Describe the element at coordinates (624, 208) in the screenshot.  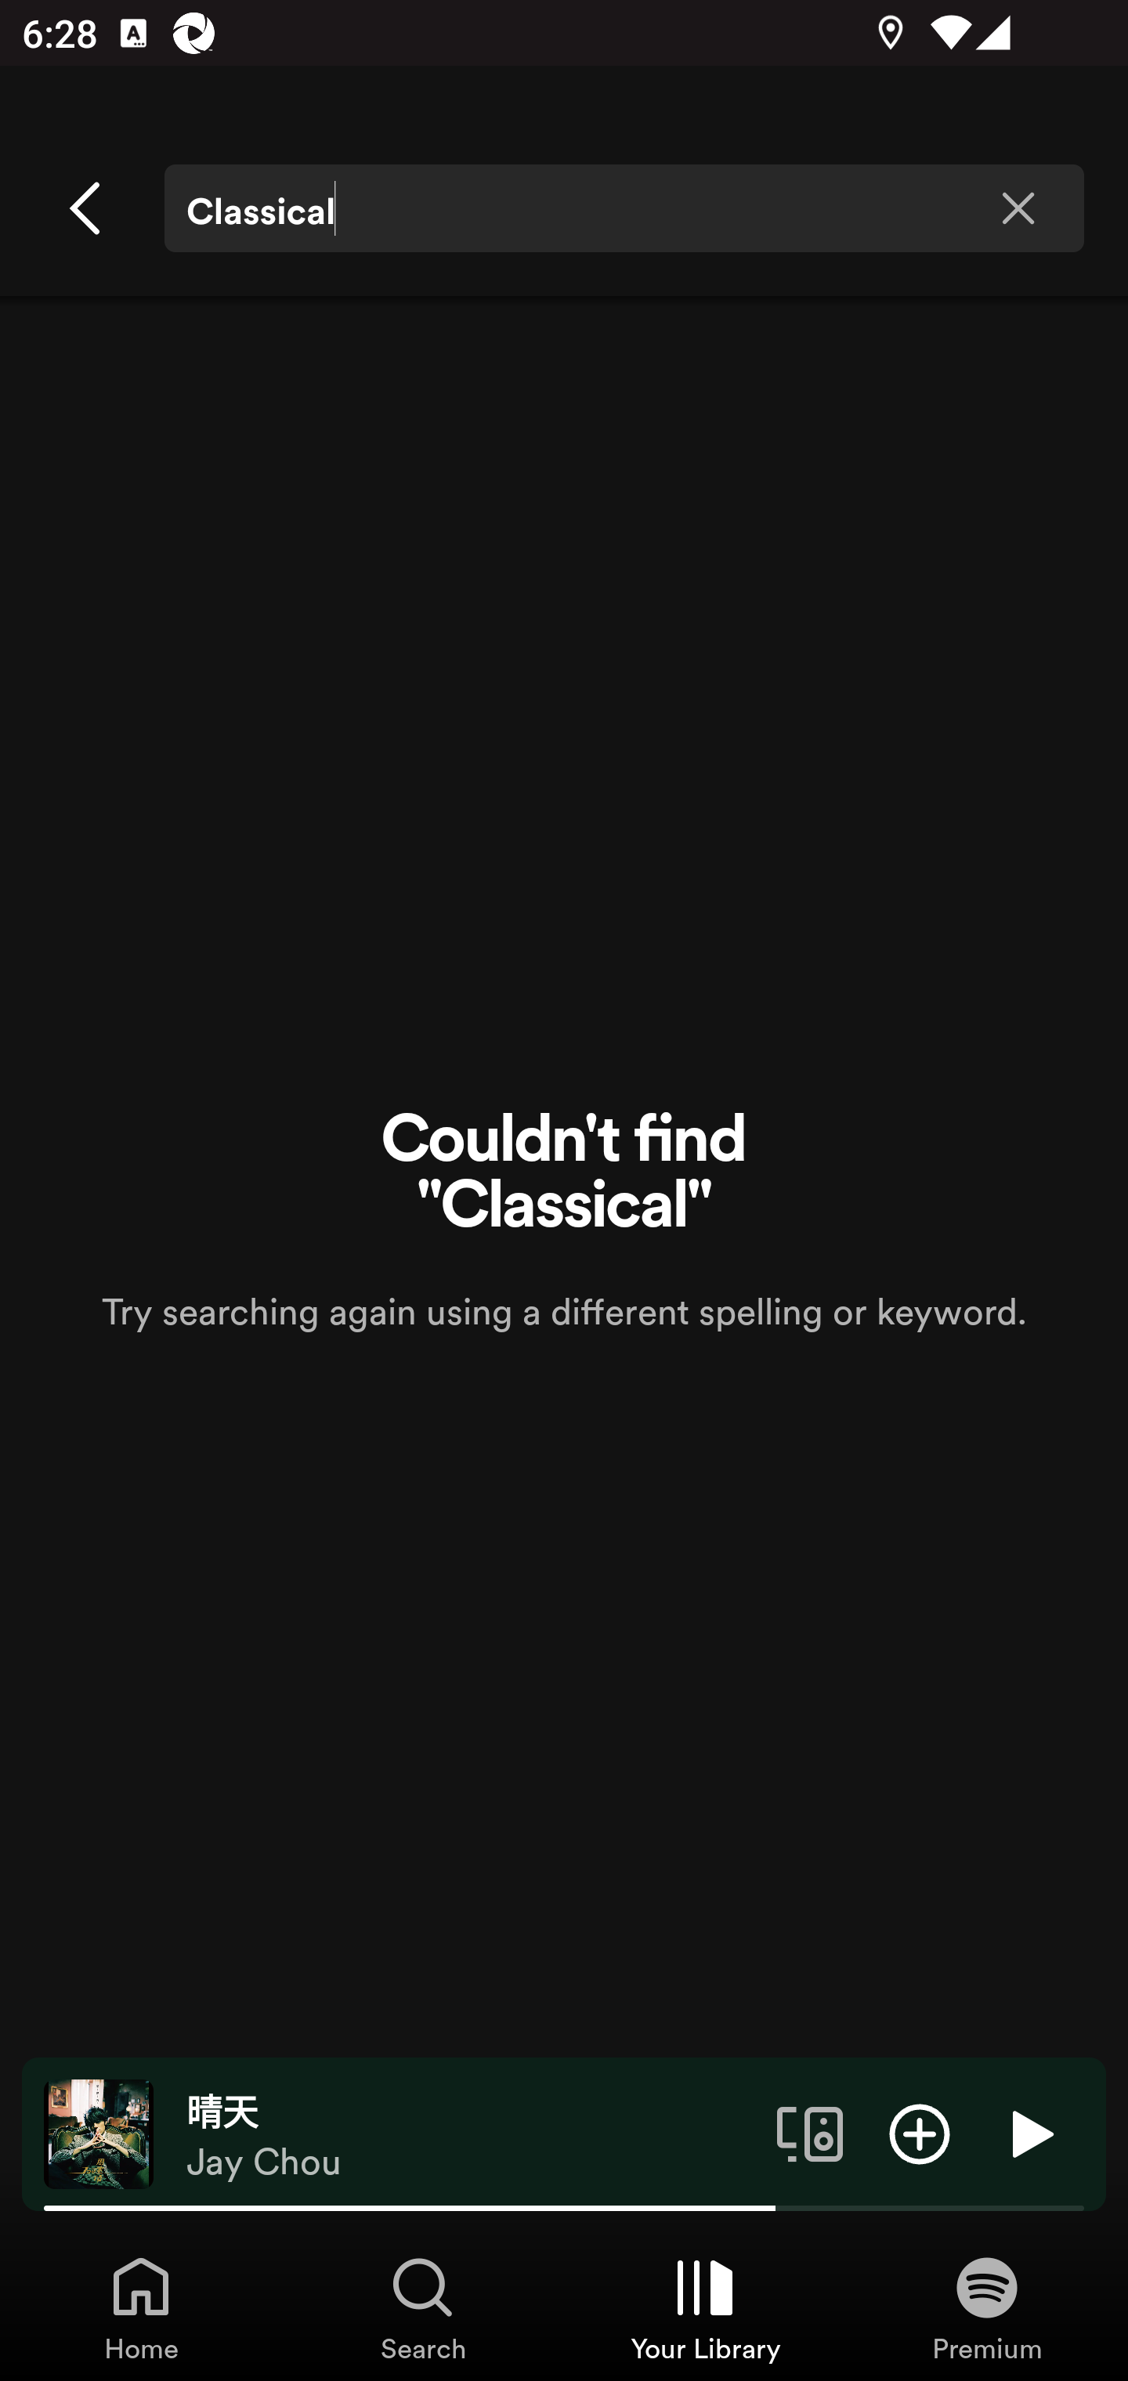
I see `Classical` at that location.